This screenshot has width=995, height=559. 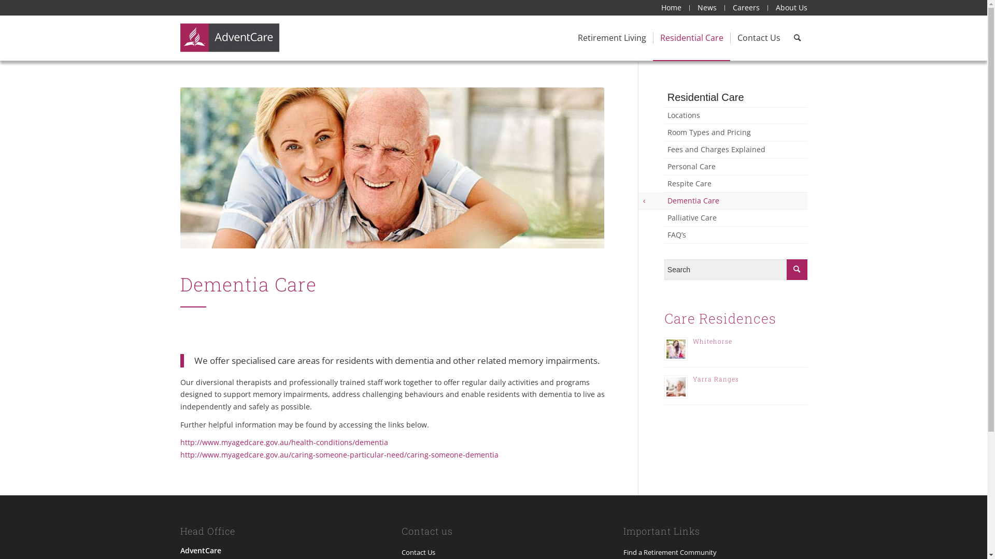 I want to click on Personal Care, so click(x=736, y=167).